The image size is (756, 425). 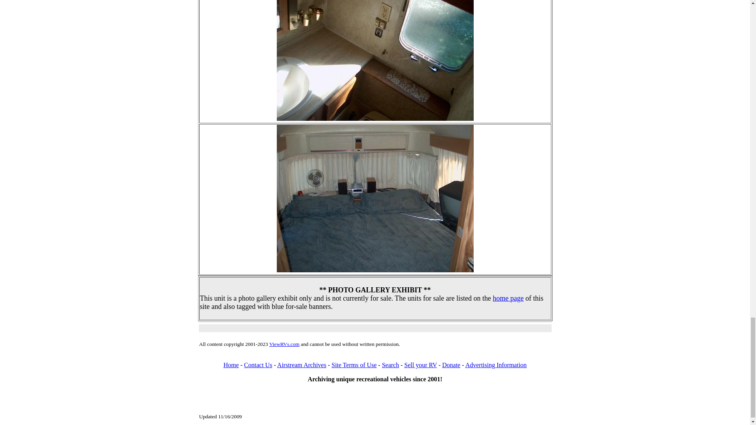 I want to click on ViewRVs.com, so click(x=284, y=344).